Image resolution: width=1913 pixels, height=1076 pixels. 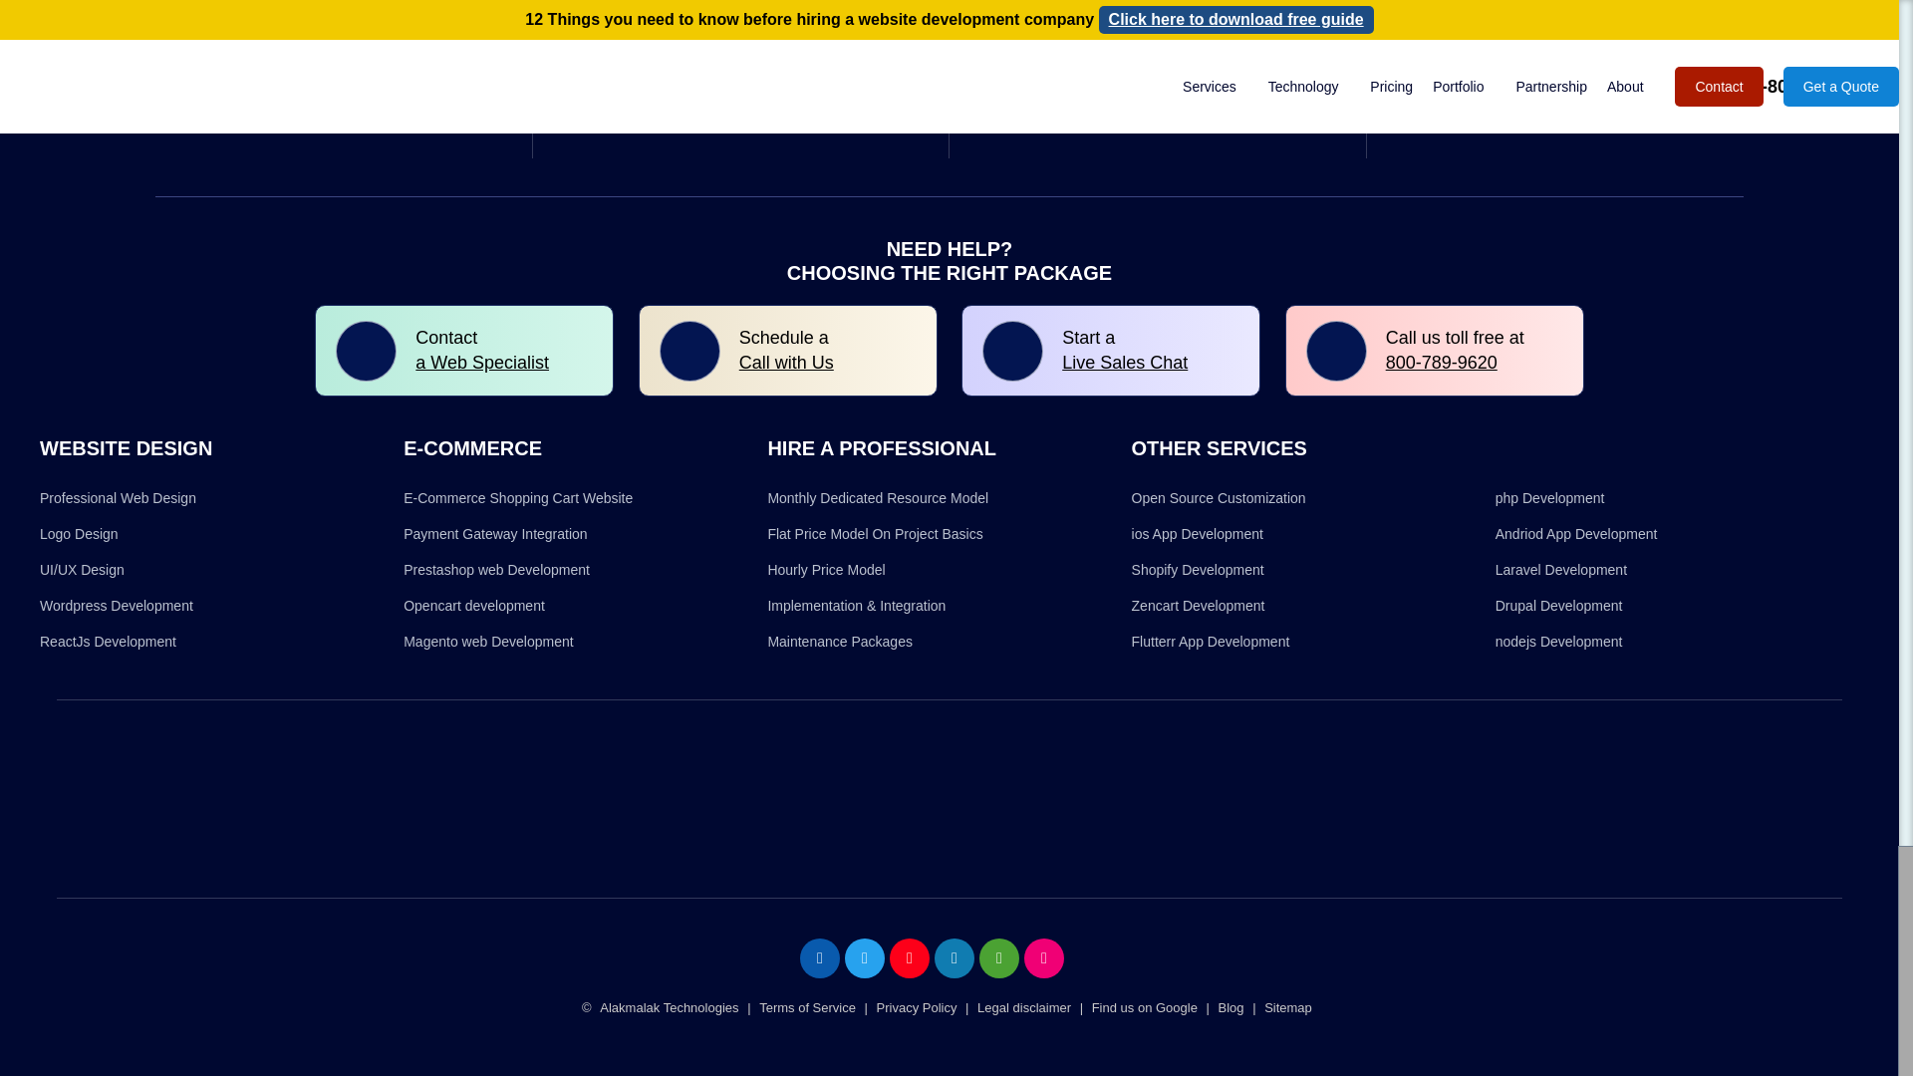 What do you see at coordinates (116, 606) in the screenshot?
I see `Wordpress Development` at bounding box center [116, 606].